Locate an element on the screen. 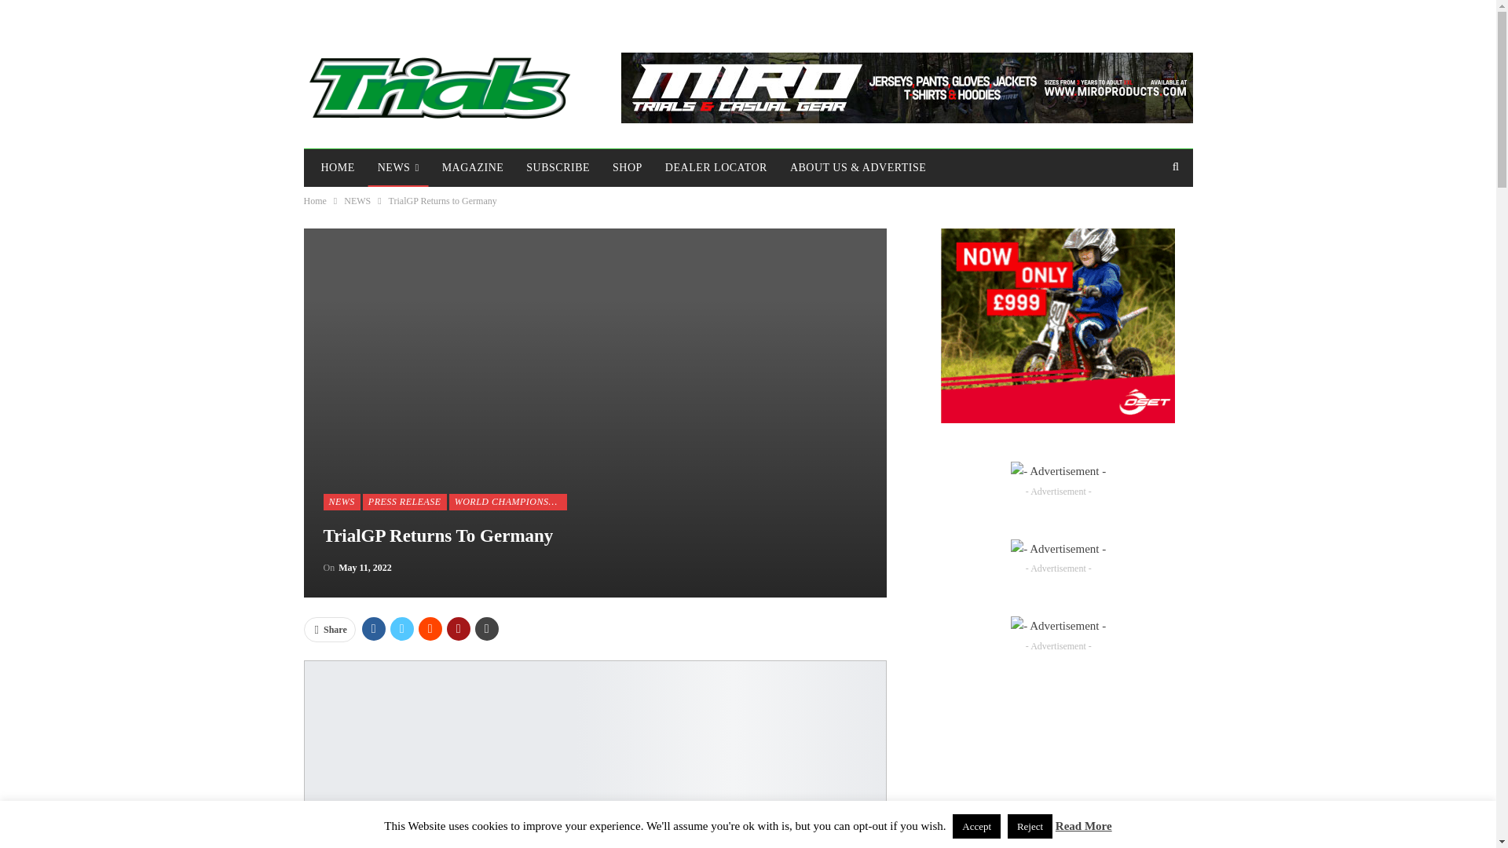 This screenshot has height=848, width=1508. HOME is located at coordinates (336, 168).